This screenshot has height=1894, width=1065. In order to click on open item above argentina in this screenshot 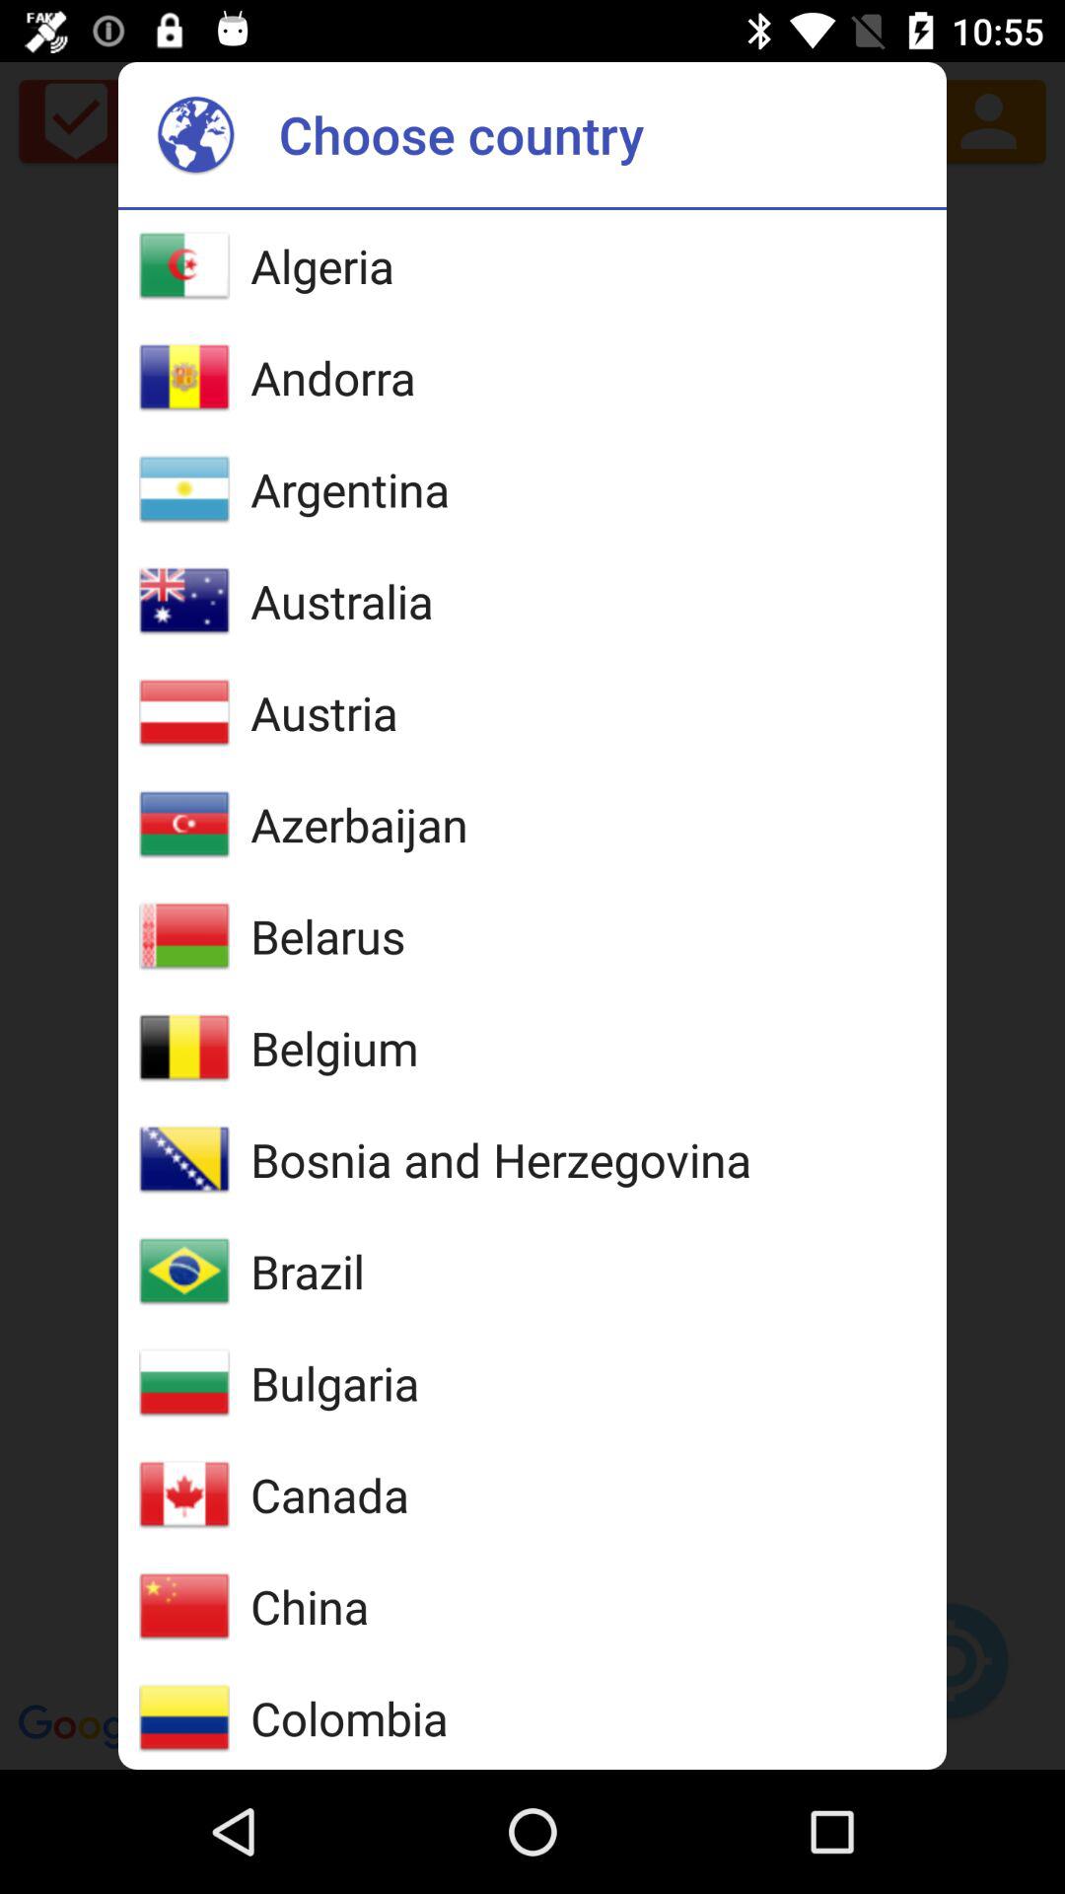, I will do `click(333, 377)`.